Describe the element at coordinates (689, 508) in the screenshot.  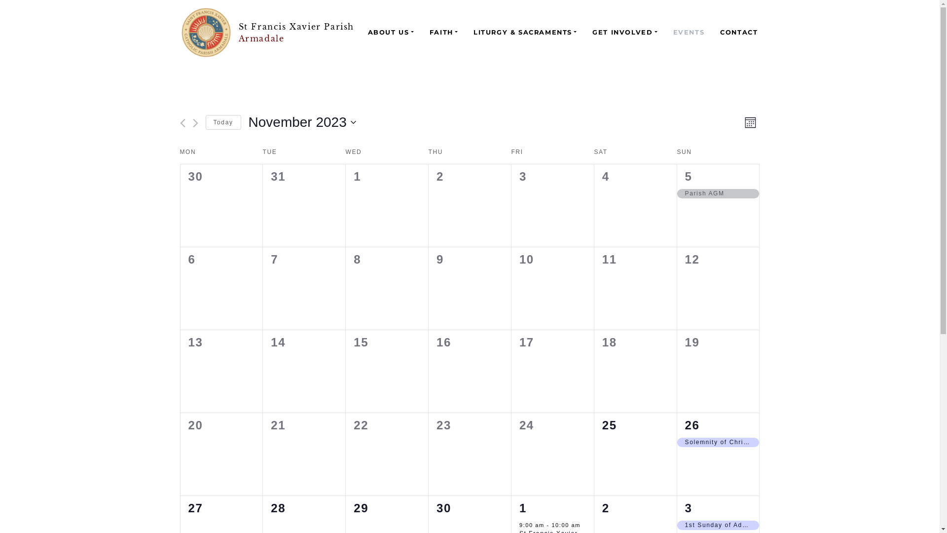
I see `3` at that location.